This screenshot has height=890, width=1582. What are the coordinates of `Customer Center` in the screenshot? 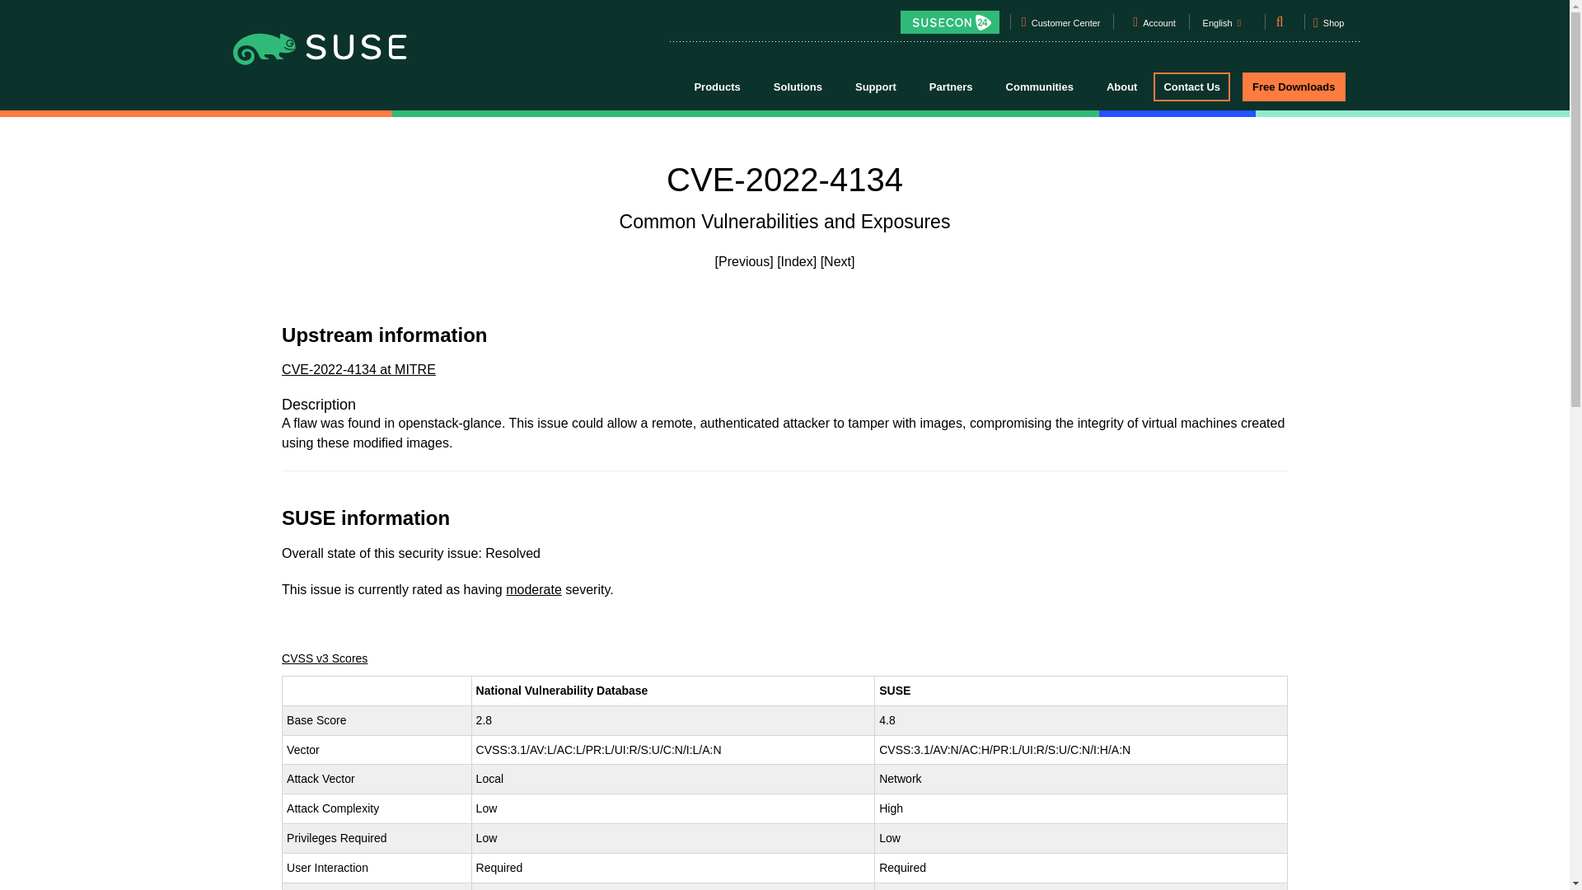 It's located at (1066, 26).